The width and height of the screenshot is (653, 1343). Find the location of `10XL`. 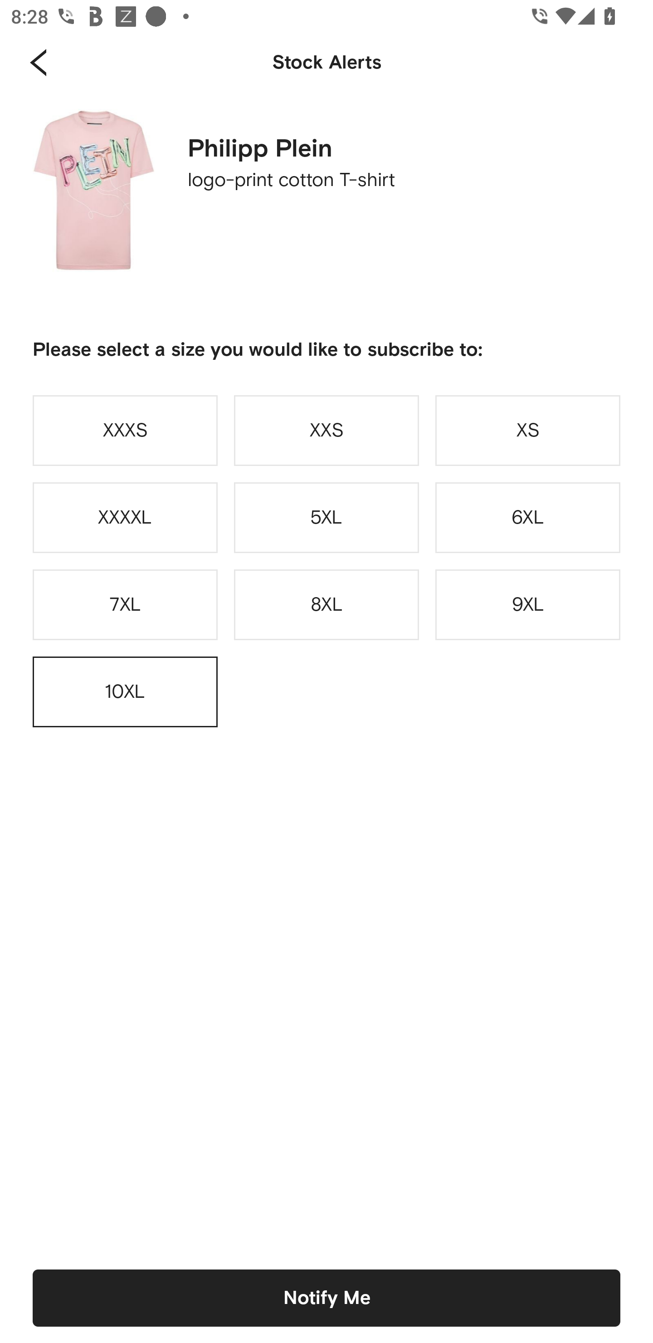

10XL is located at coordinates (125, 692).